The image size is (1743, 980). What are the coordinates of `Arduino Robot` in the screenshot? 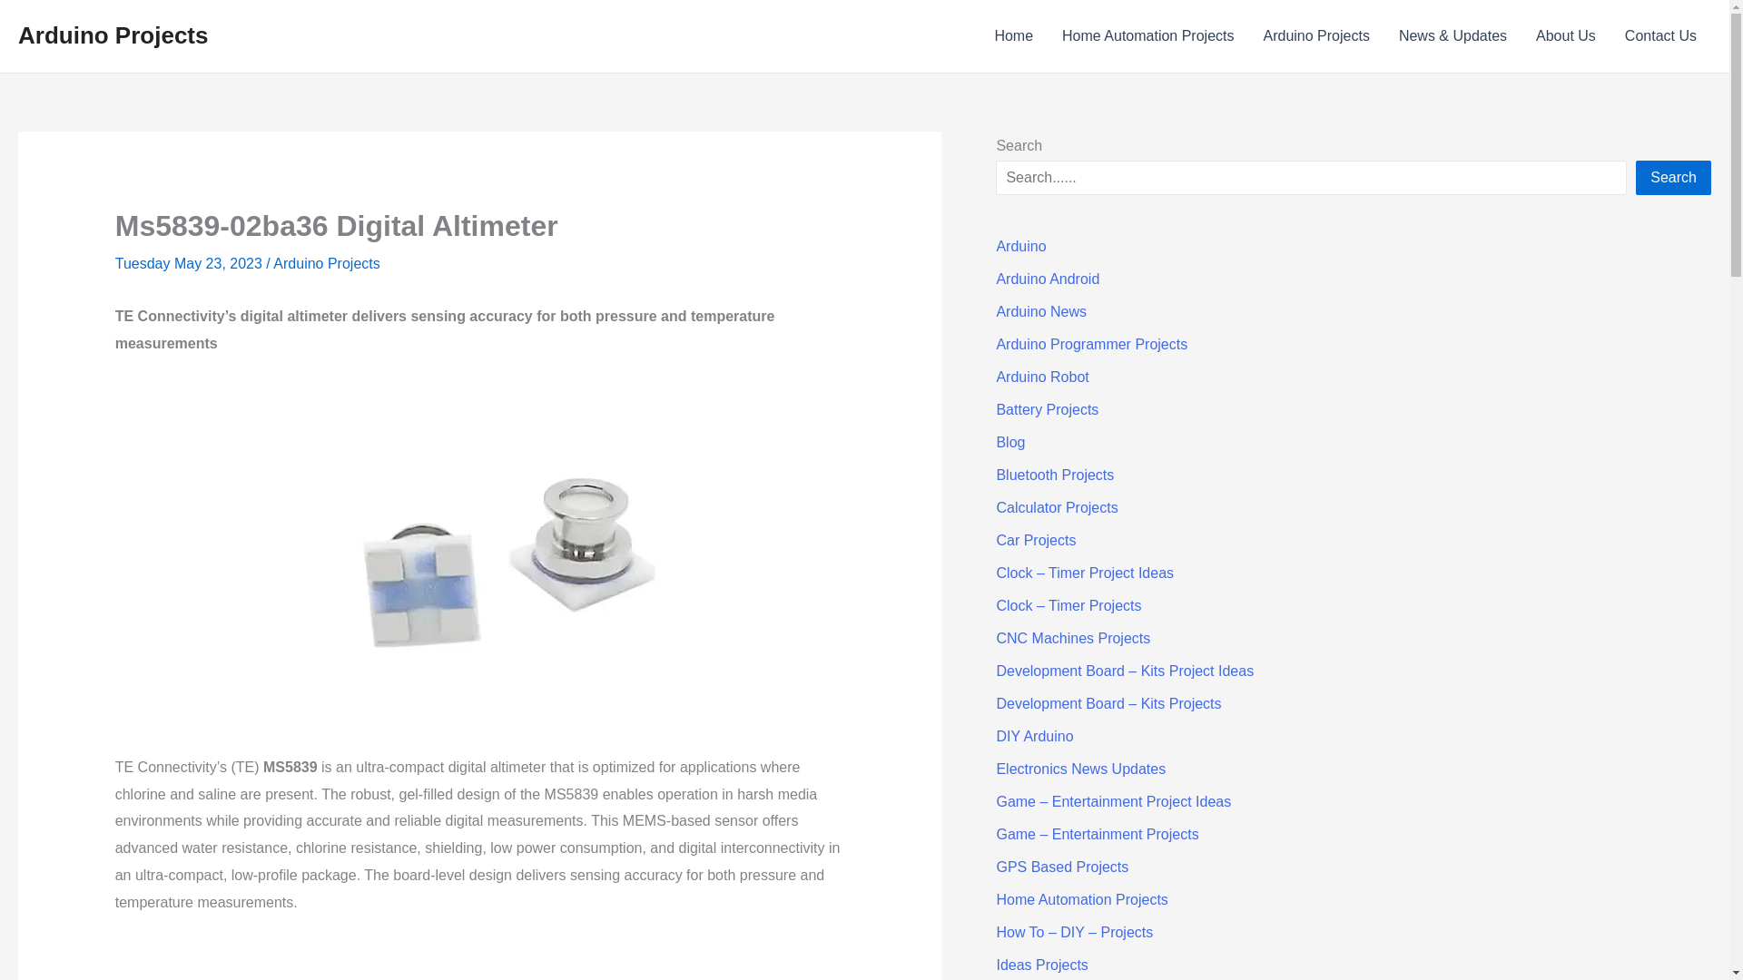 It's located at (1041, 377).